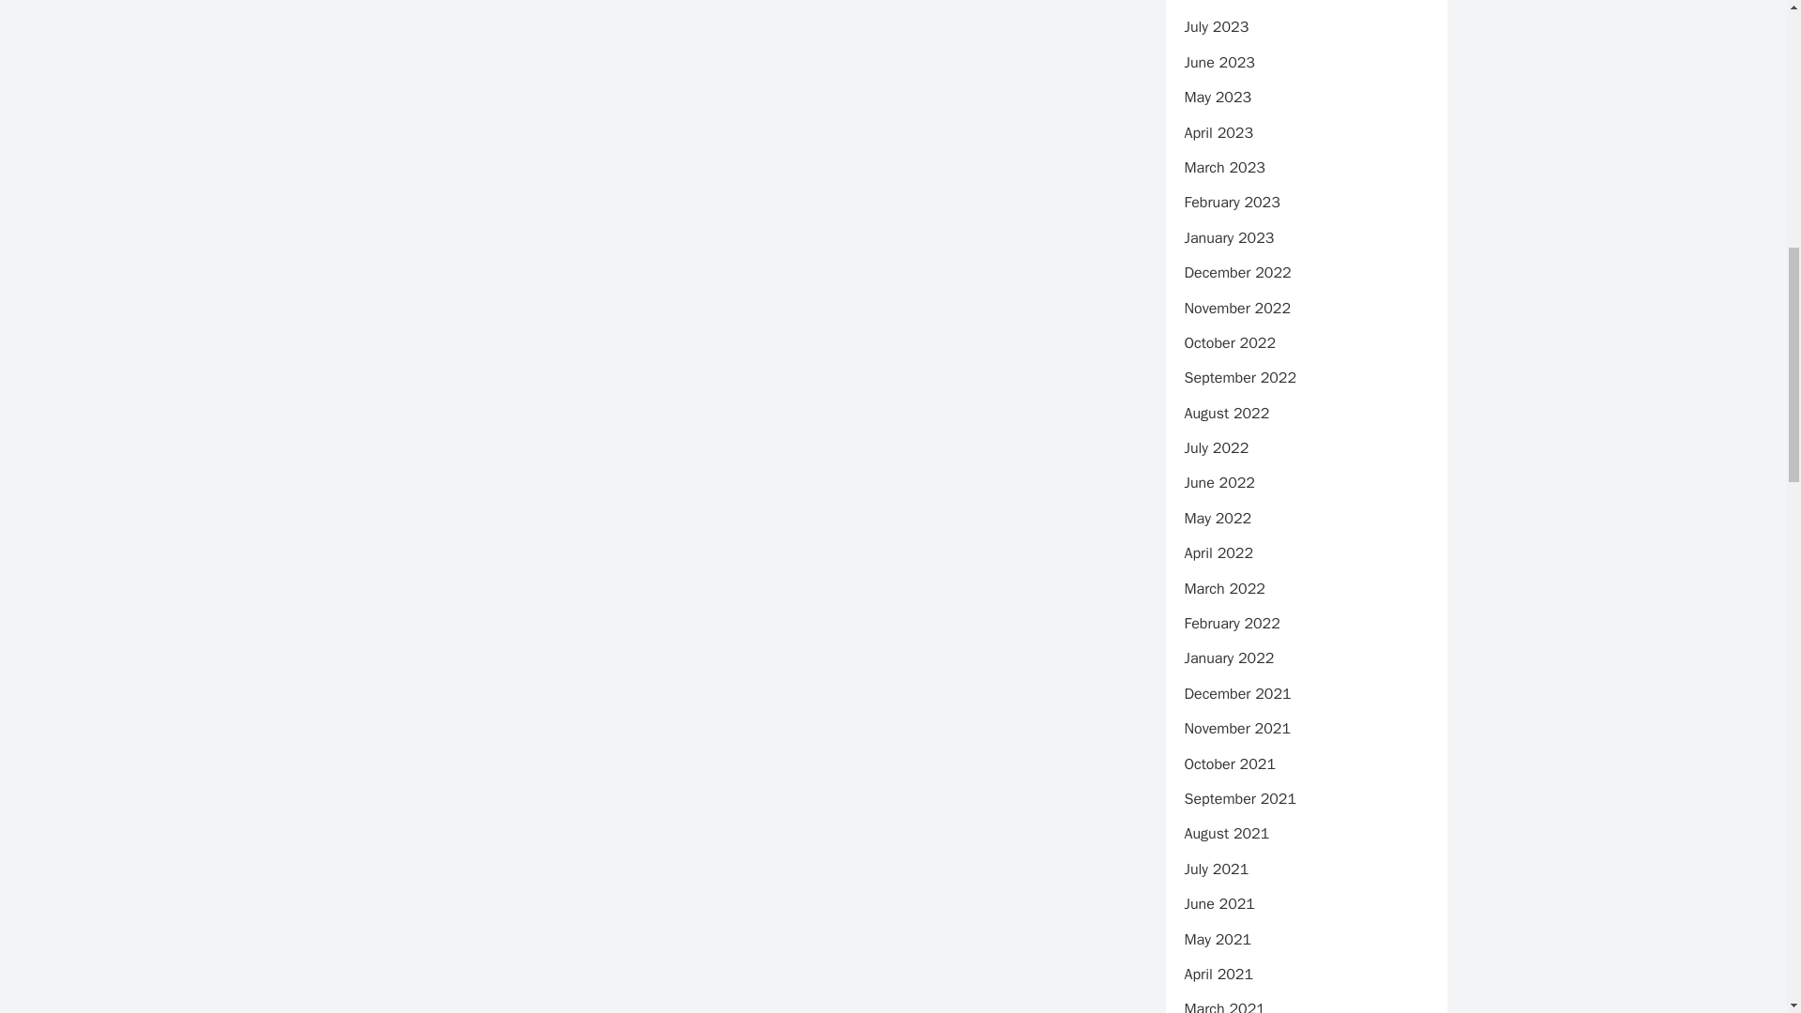 Image resolution: width=1801 pixels, height=1013 pixels. What do you see at coordinates (1216, 26) in the screenshot?
I see `July 2023` at bounding box center [1216, 26].